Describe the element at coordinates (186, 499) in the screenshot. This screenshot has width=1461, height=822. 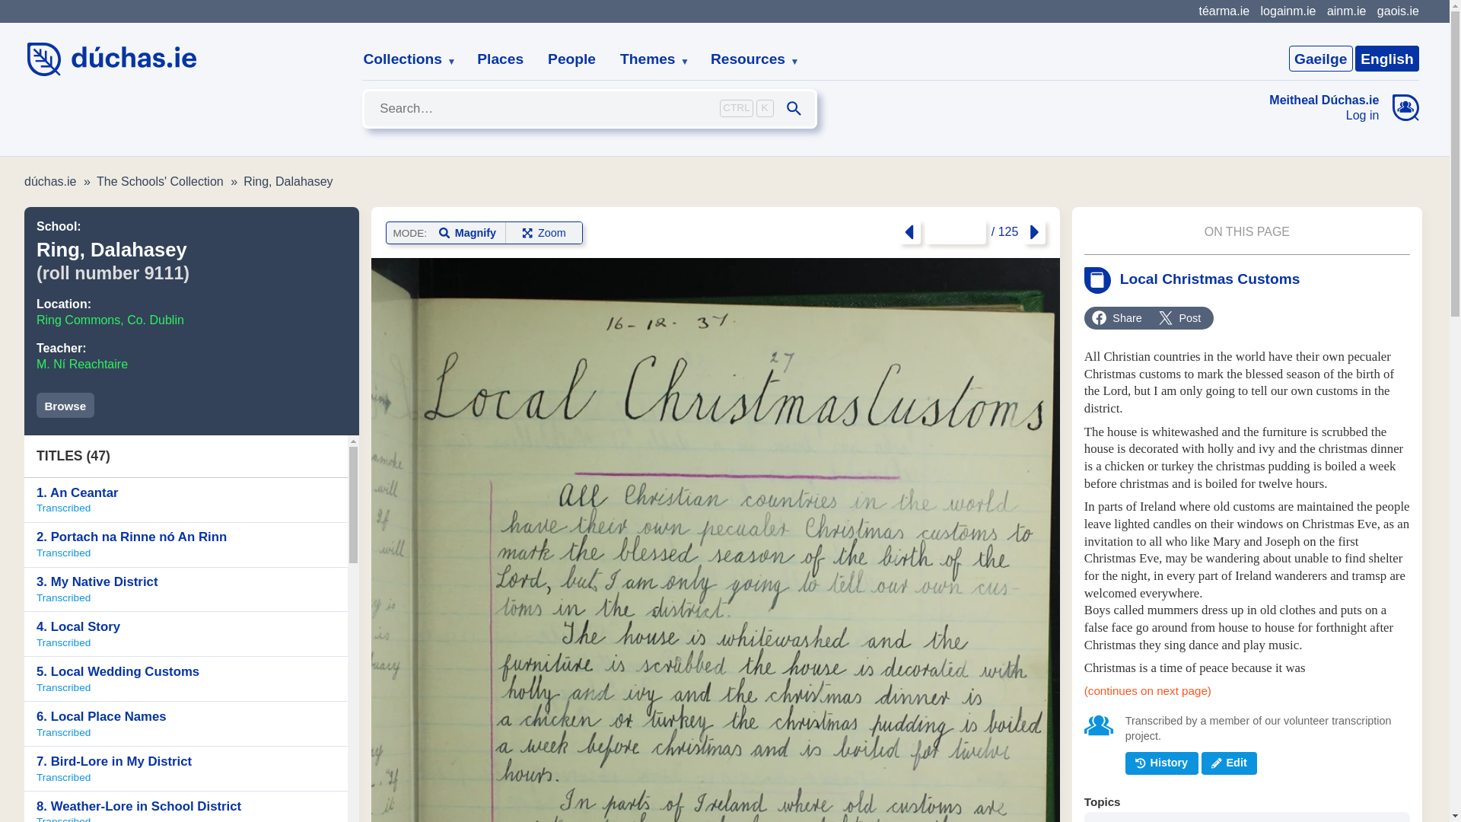
I see `Places` at that location.